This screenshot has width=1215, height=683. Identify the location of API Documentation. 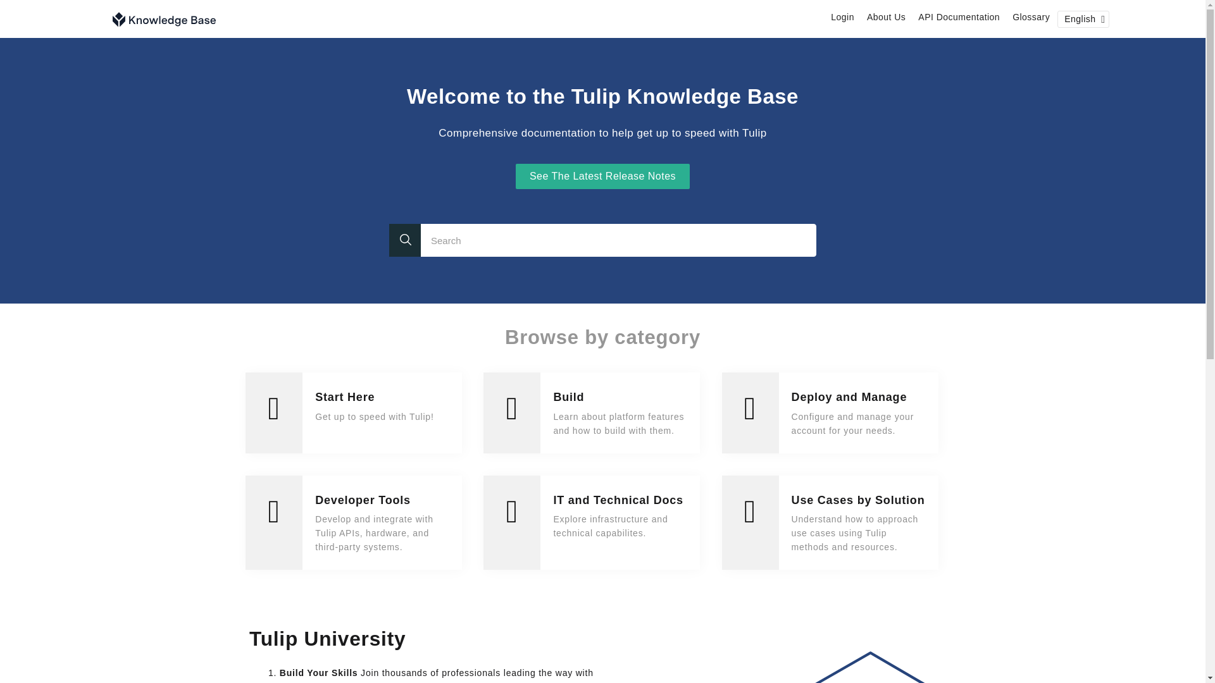
(959, 17).